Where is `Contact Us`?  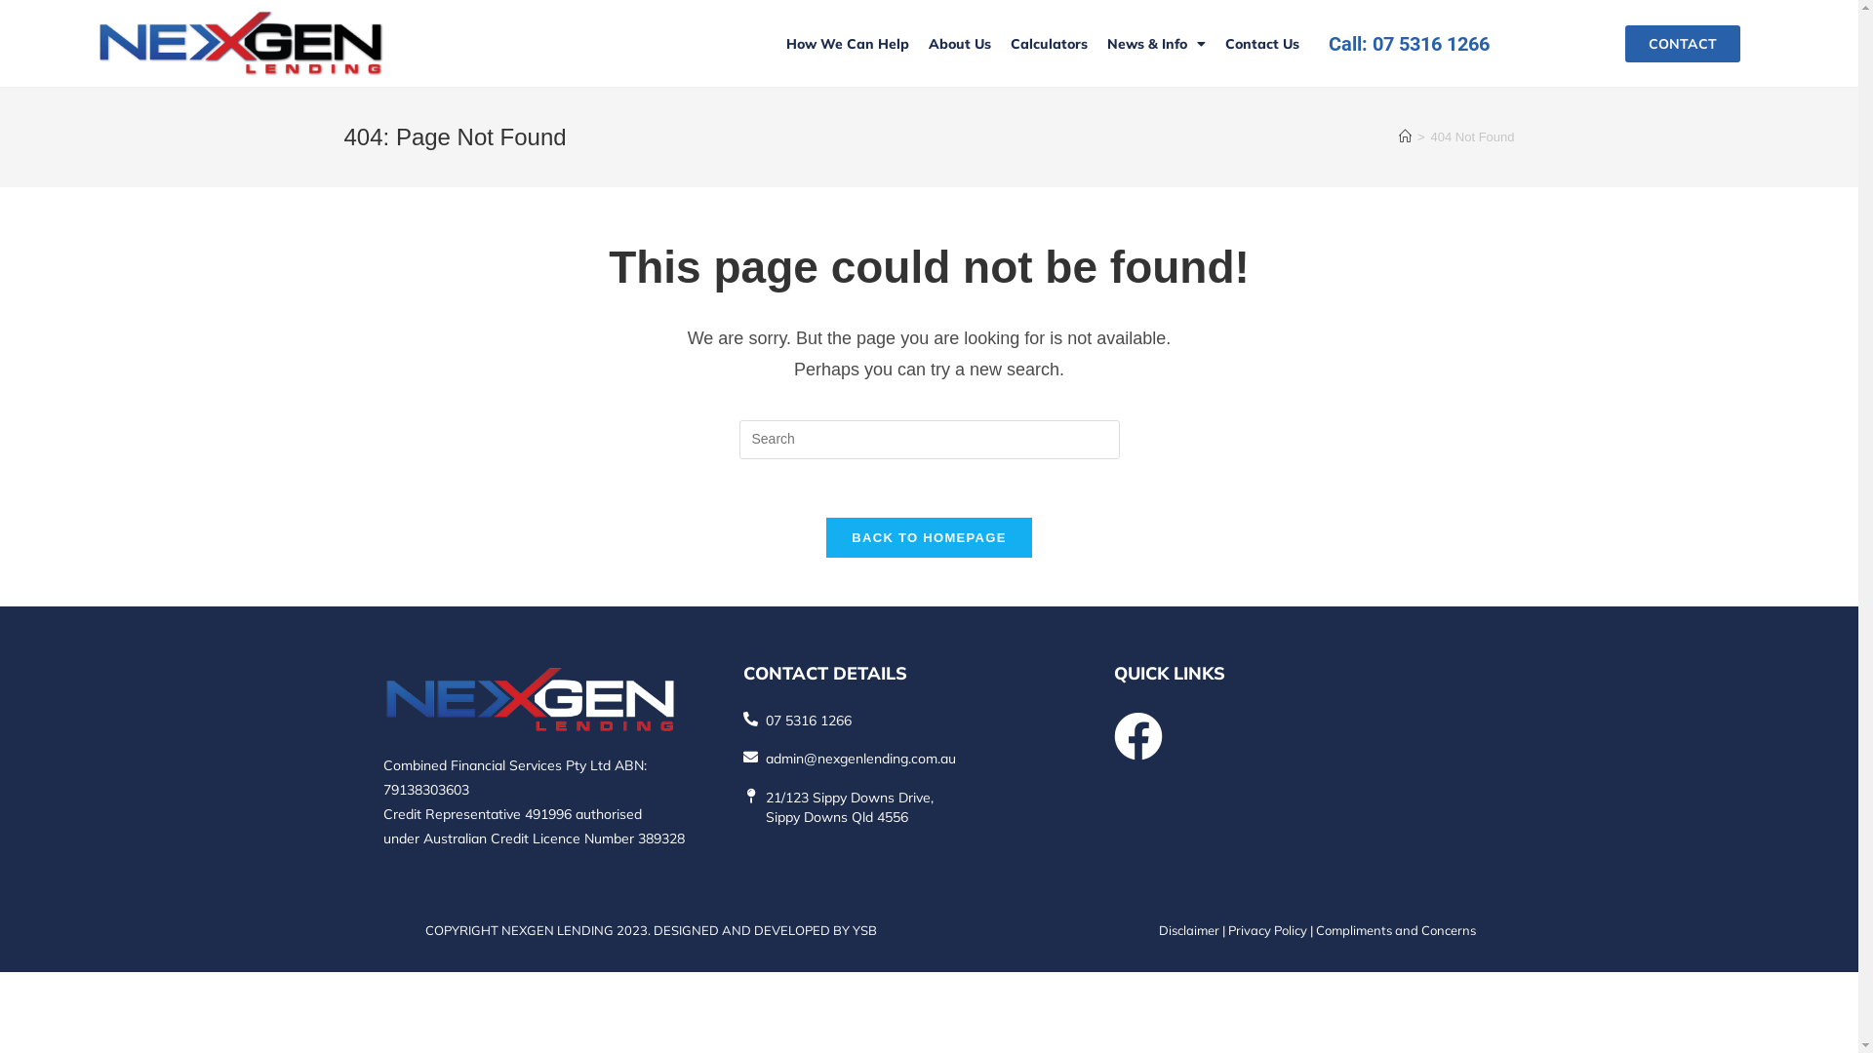
Contact Us is located at coordinates (1262, 44).